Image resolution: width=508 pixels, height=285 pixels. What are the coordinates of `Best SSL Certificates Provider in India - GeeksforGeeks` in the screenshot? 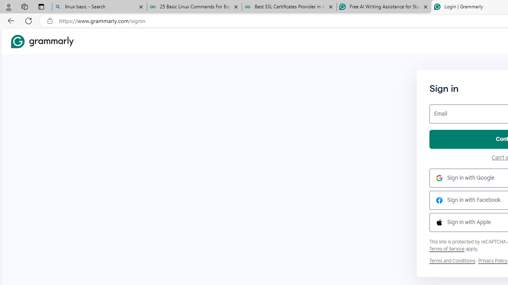 It's located at (289, 7).